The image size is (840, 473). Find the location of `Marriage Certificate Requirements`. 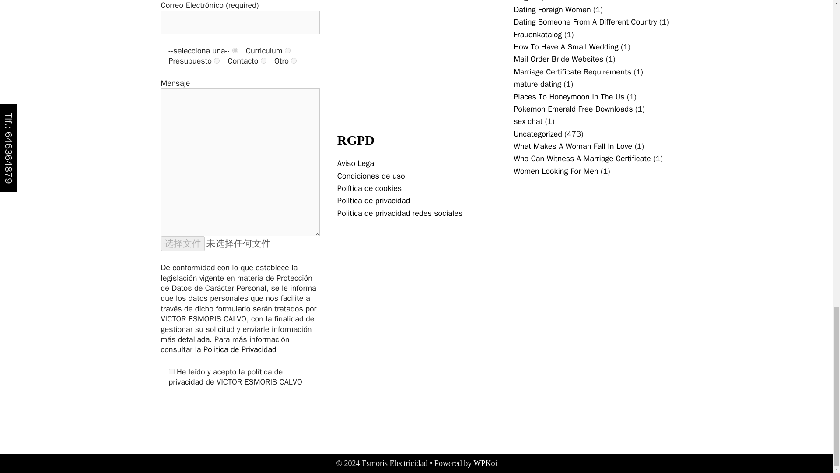

Marriage Certificate Requirements is located at coordinates (572, 72).